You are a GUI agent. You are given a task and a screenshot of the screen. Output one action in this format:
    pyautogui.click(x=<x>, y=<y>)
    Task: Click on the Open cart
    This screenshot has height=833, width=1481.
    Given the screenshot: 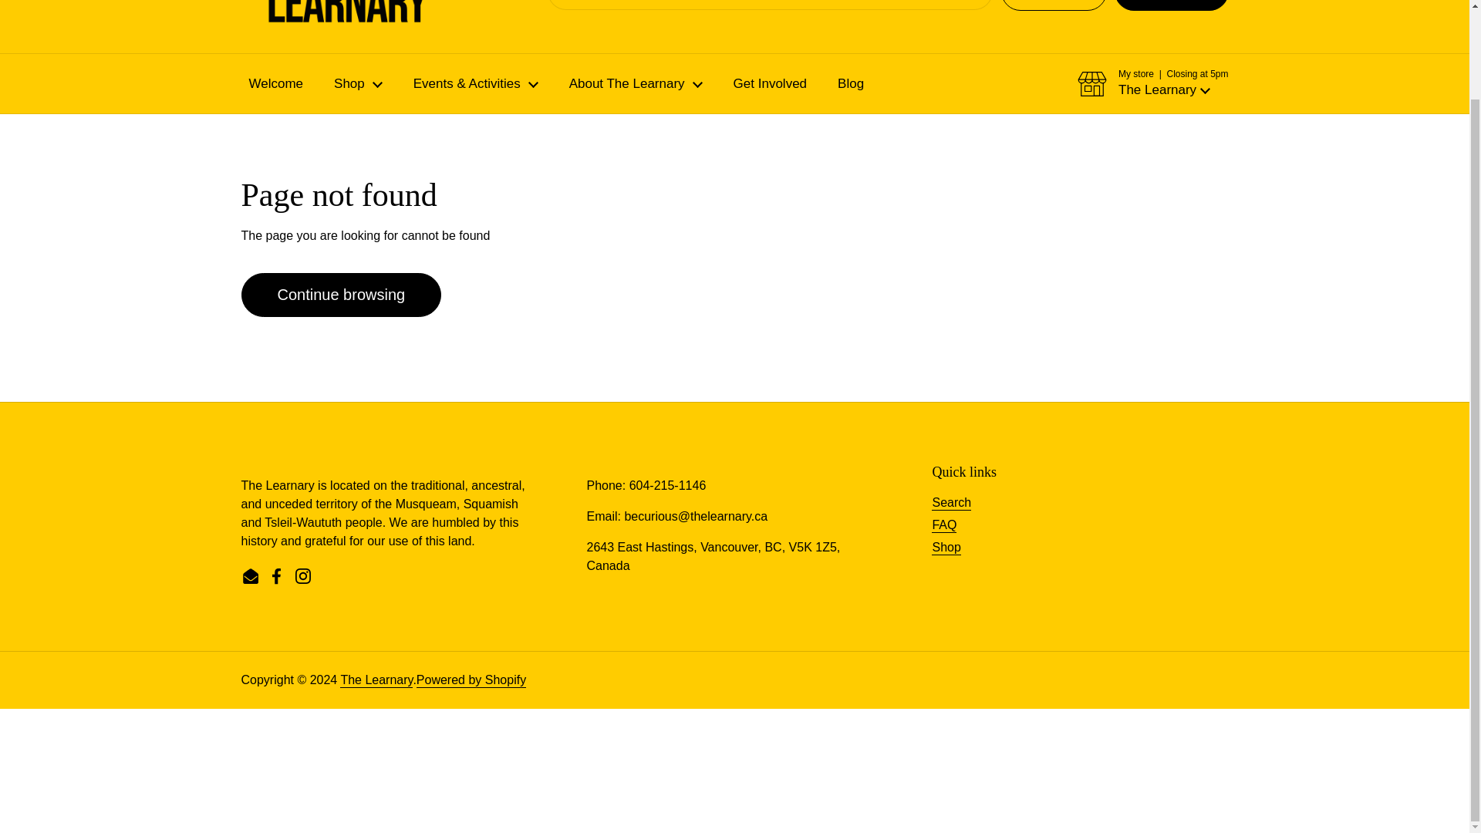 What is the action you would take?
    pyautogui.click(x=1172, y=5)
    